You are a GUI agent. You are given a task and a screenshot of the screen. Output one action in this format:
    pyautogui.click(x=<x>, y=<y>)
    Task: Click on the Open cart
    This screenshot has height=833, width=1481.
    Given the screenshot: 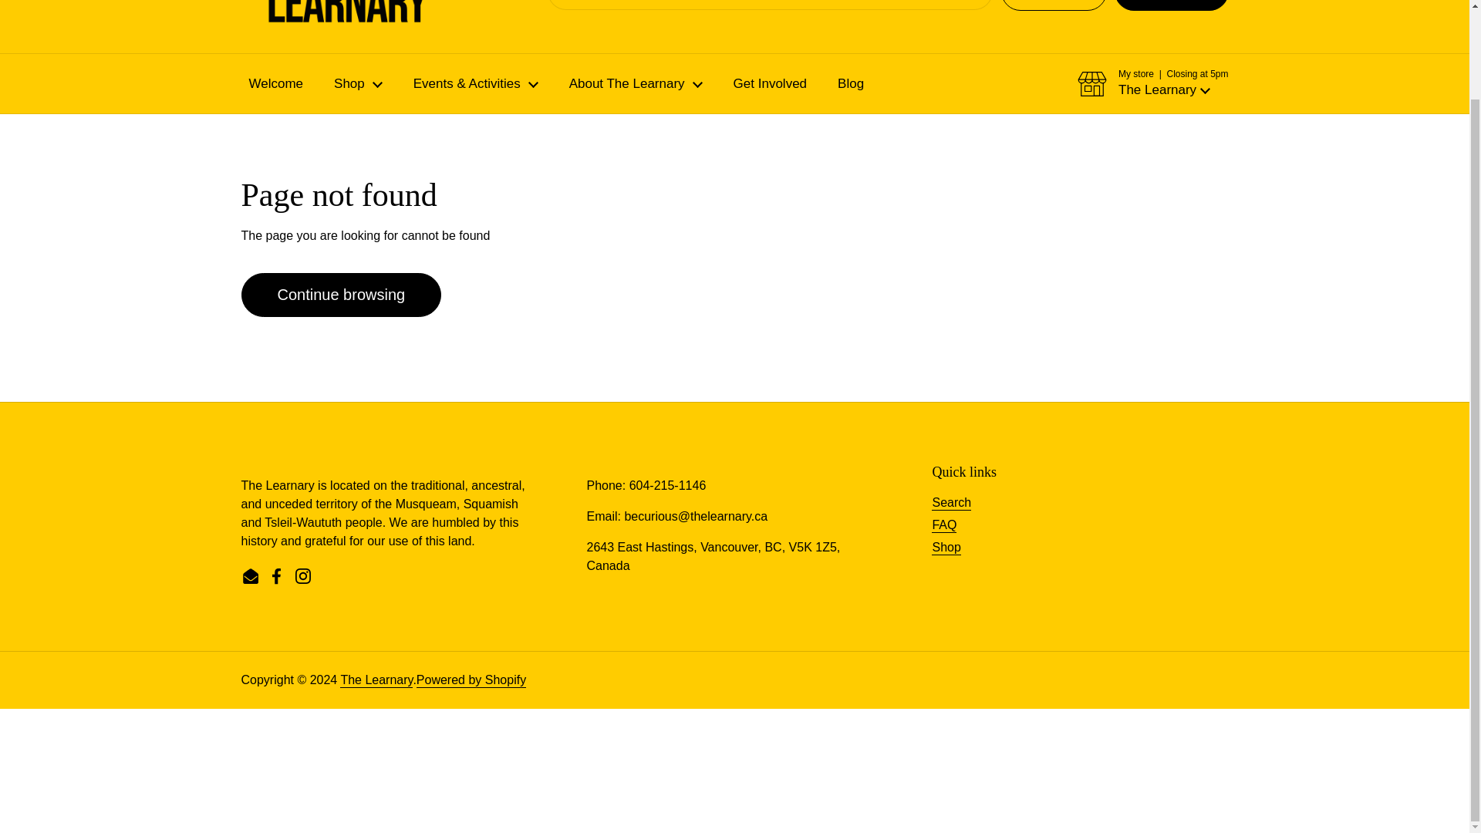 What is the action you would take?
    pyautogui.click(x=1172, y=5)
    